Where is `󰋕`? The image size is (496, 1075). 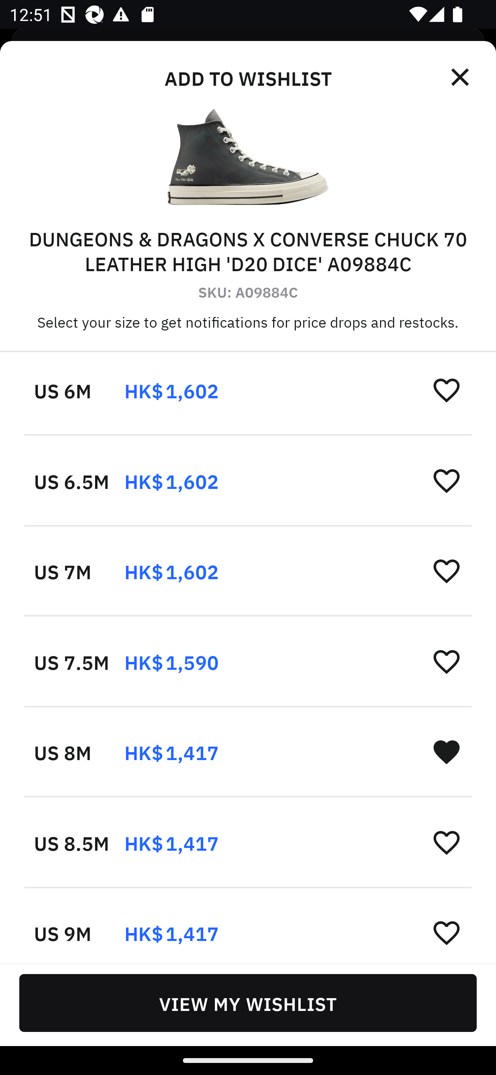
󰋕 is located at coordinates (446, 932).